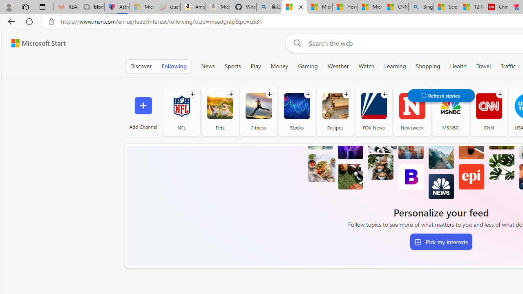  Describe the element at coordinates (220, 111) in the screenshot. I see `Pets` at that location.